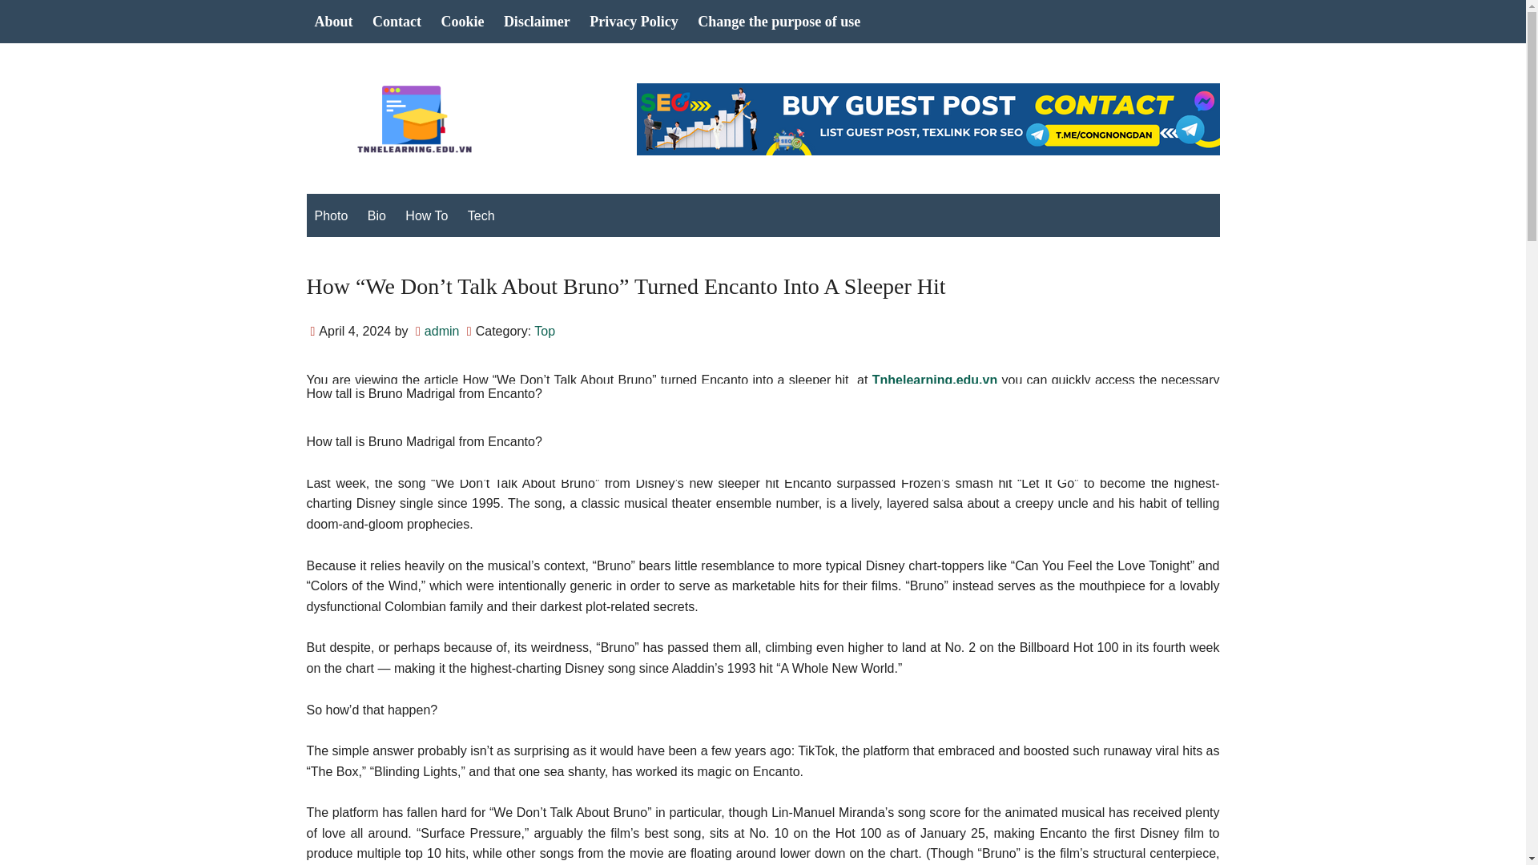 The height and width of the screenshot is (865, 1538). What do you see at coordinates (481, 216) in the screenshot?
I see `Tech` at bounding box center [481, 216].